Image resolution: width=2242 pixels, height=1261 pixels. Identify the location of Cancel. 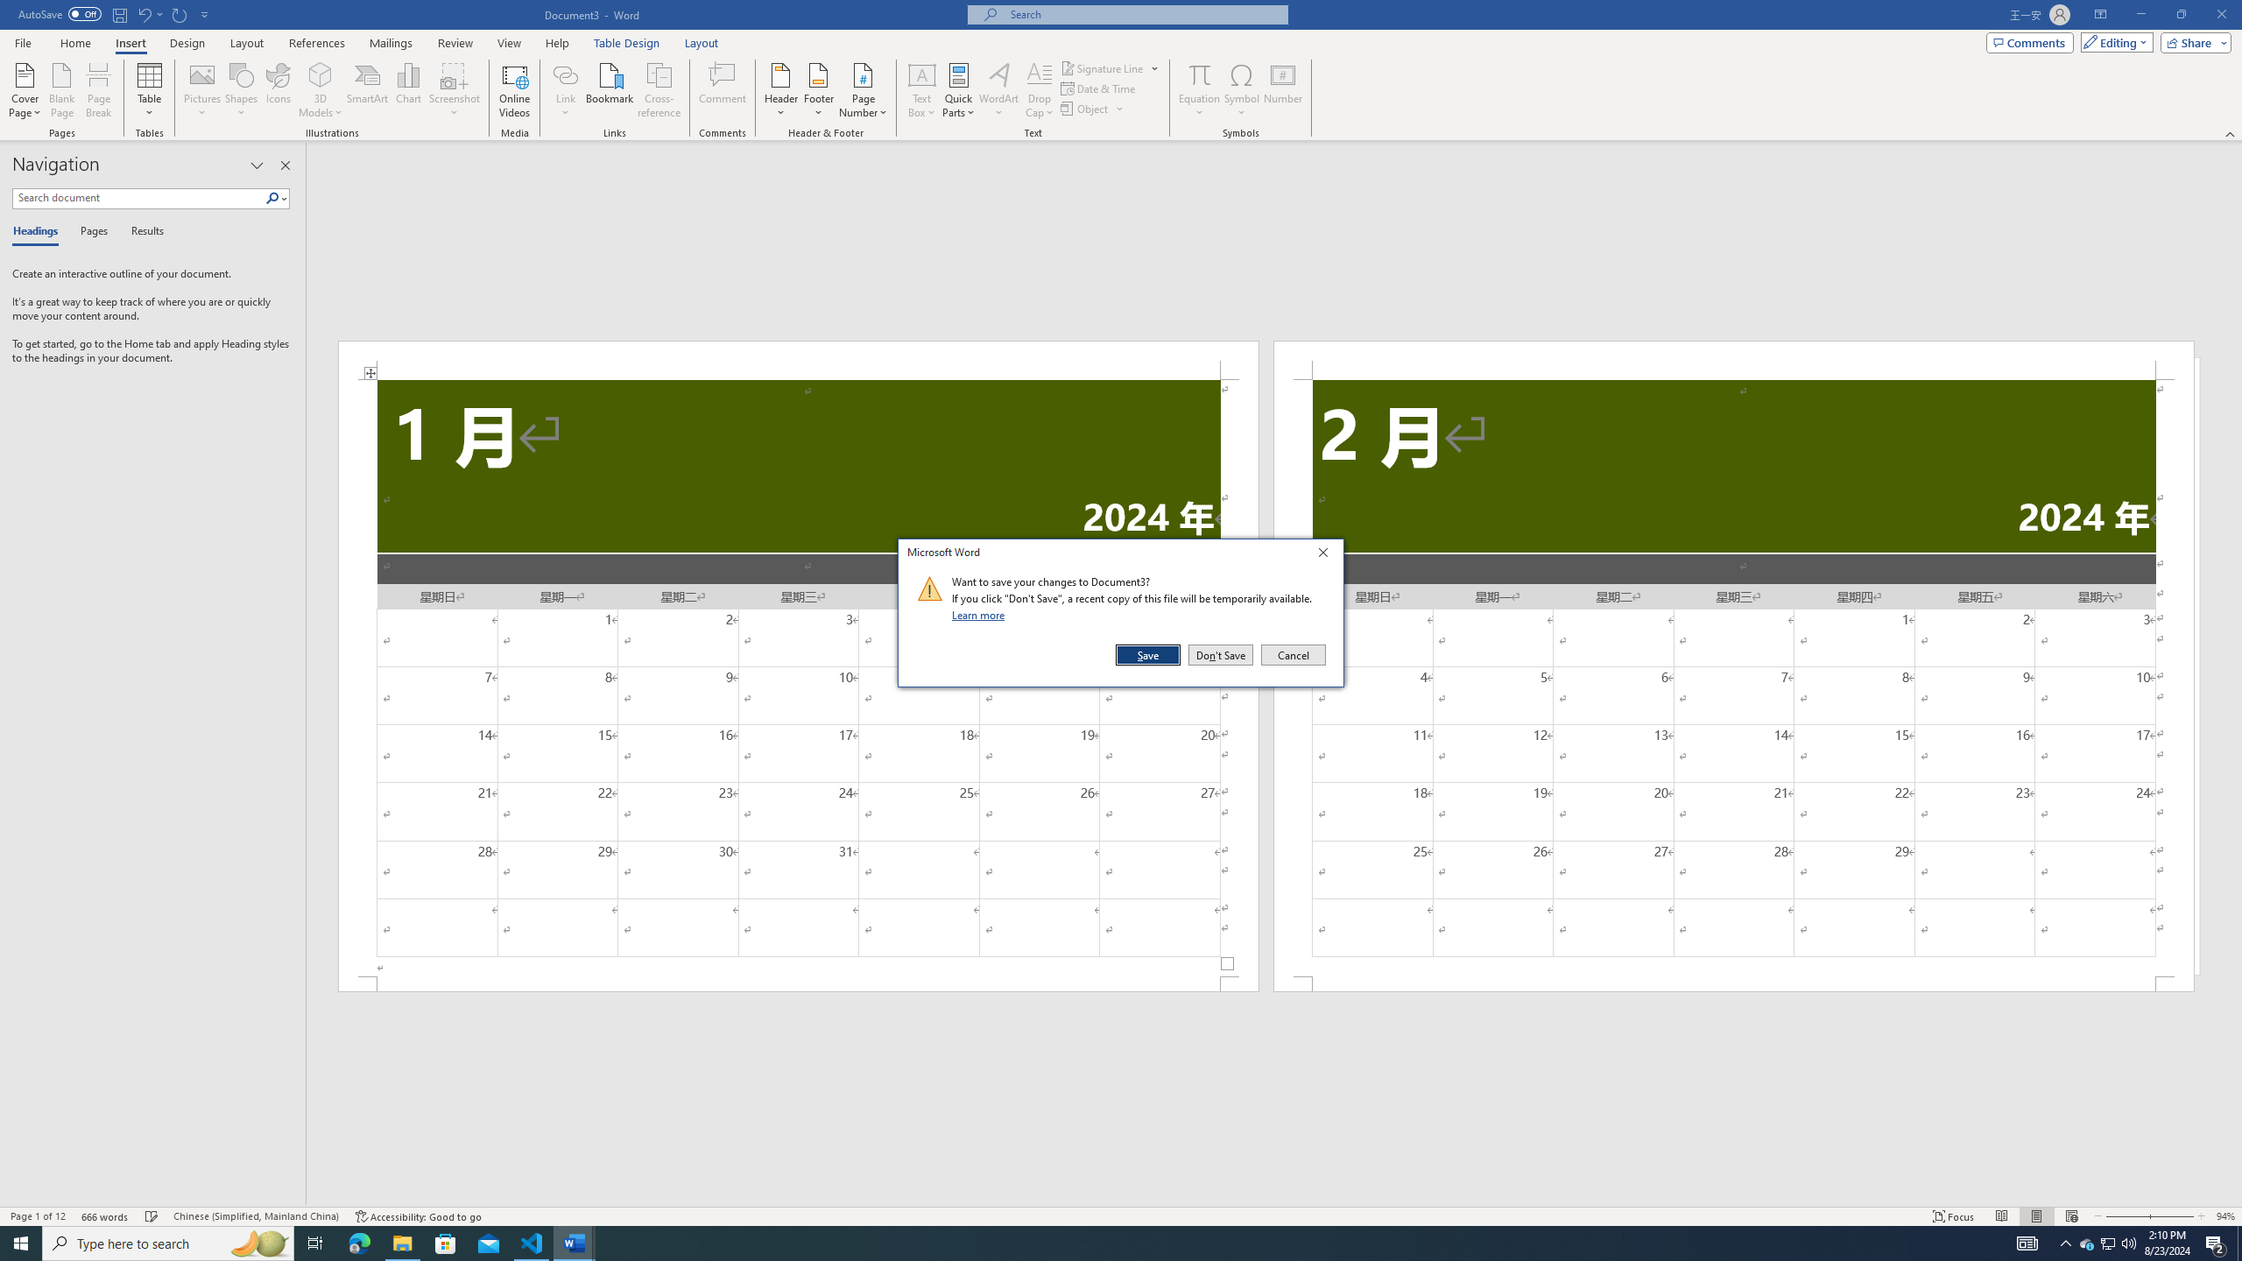
(1292, 655).